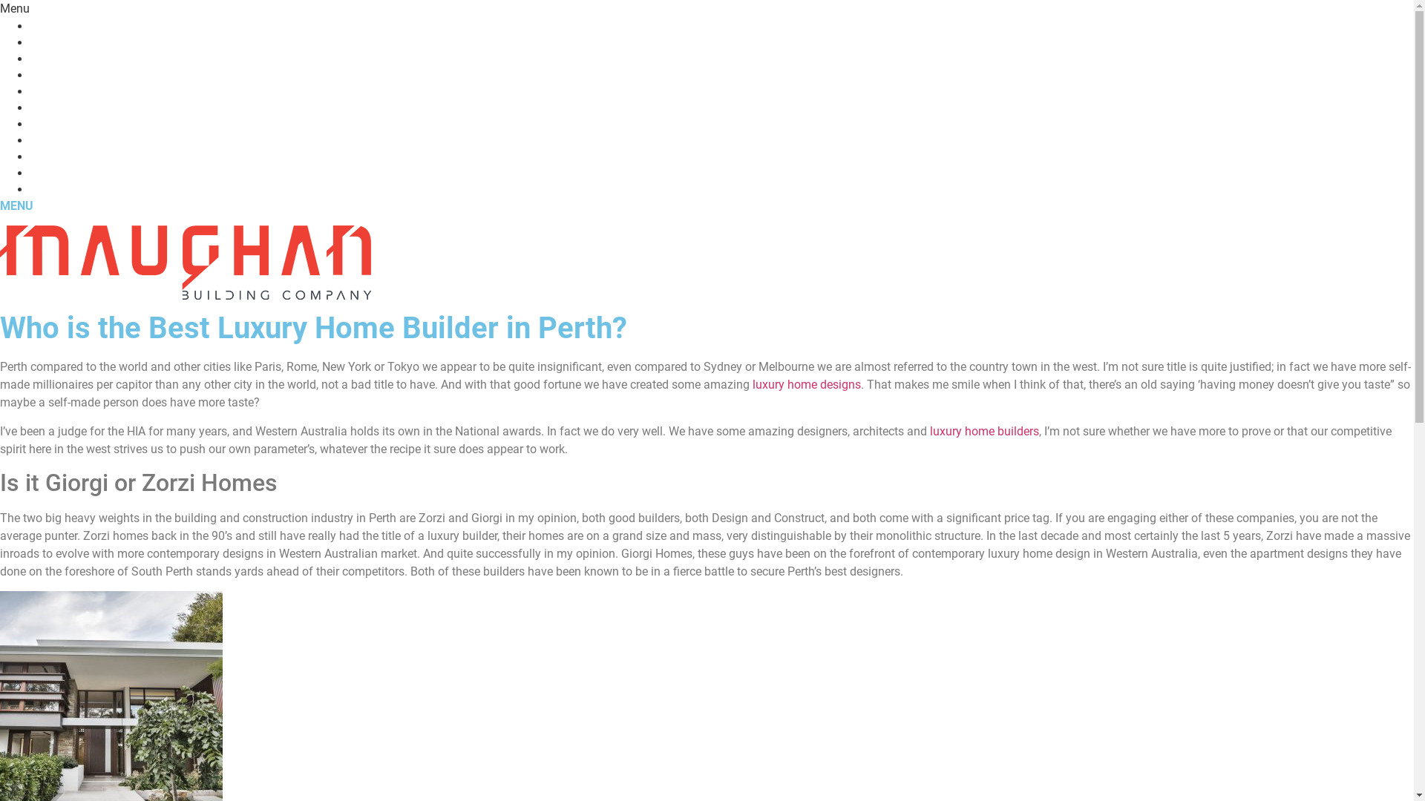 This screenshot has height=801, width=1425. I want to click on BUILDING TIPS, so click(721, 108).